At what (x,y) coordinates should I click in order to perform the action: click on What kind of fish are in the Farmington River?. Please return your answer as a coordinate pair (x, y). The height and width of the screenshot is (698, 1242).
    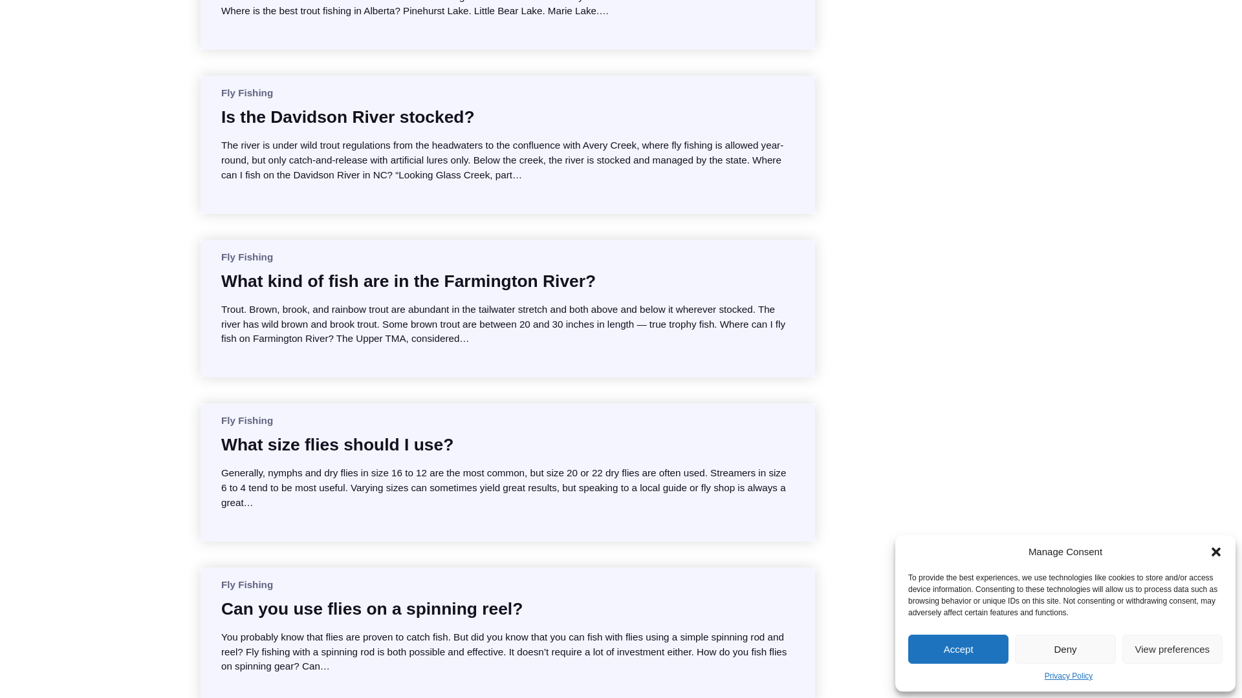
    Looking at the image, I should click on (408, 280).